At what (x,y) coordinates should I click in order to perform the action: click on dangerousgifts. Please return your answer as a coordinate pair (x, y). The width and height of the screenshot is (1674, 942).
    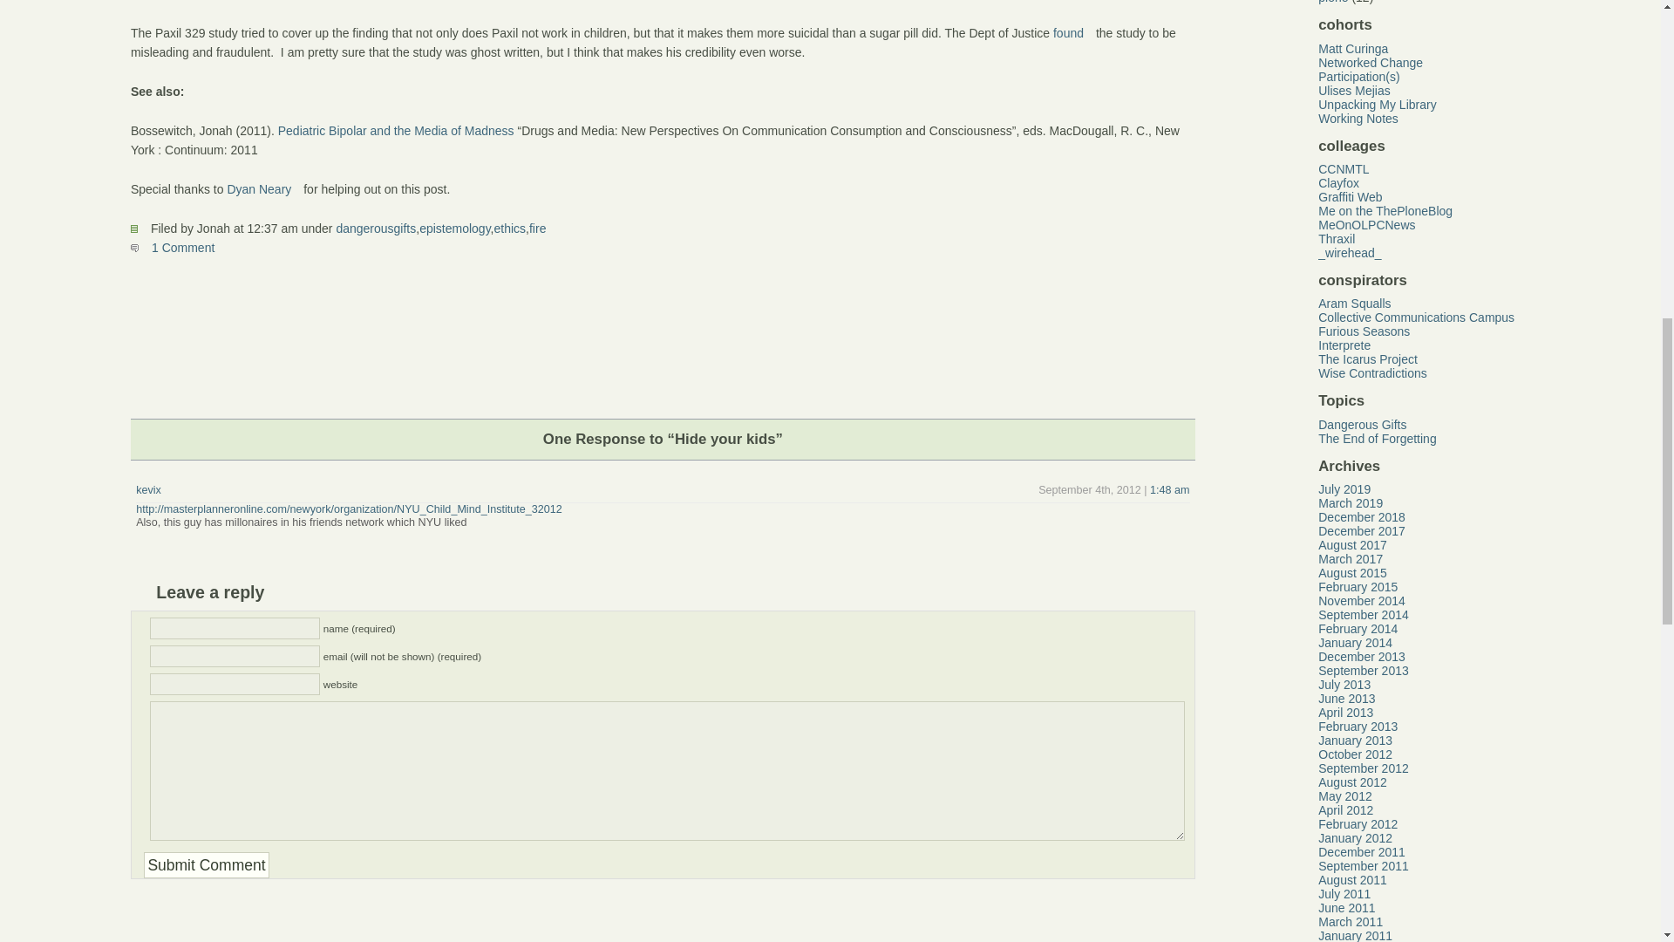
    Looking at the image, I should click on (375, 229).